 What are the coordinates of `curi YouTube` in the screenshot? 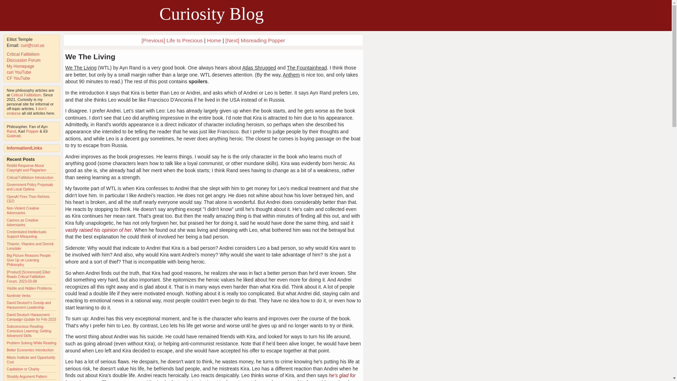 It's located at (19, 72).